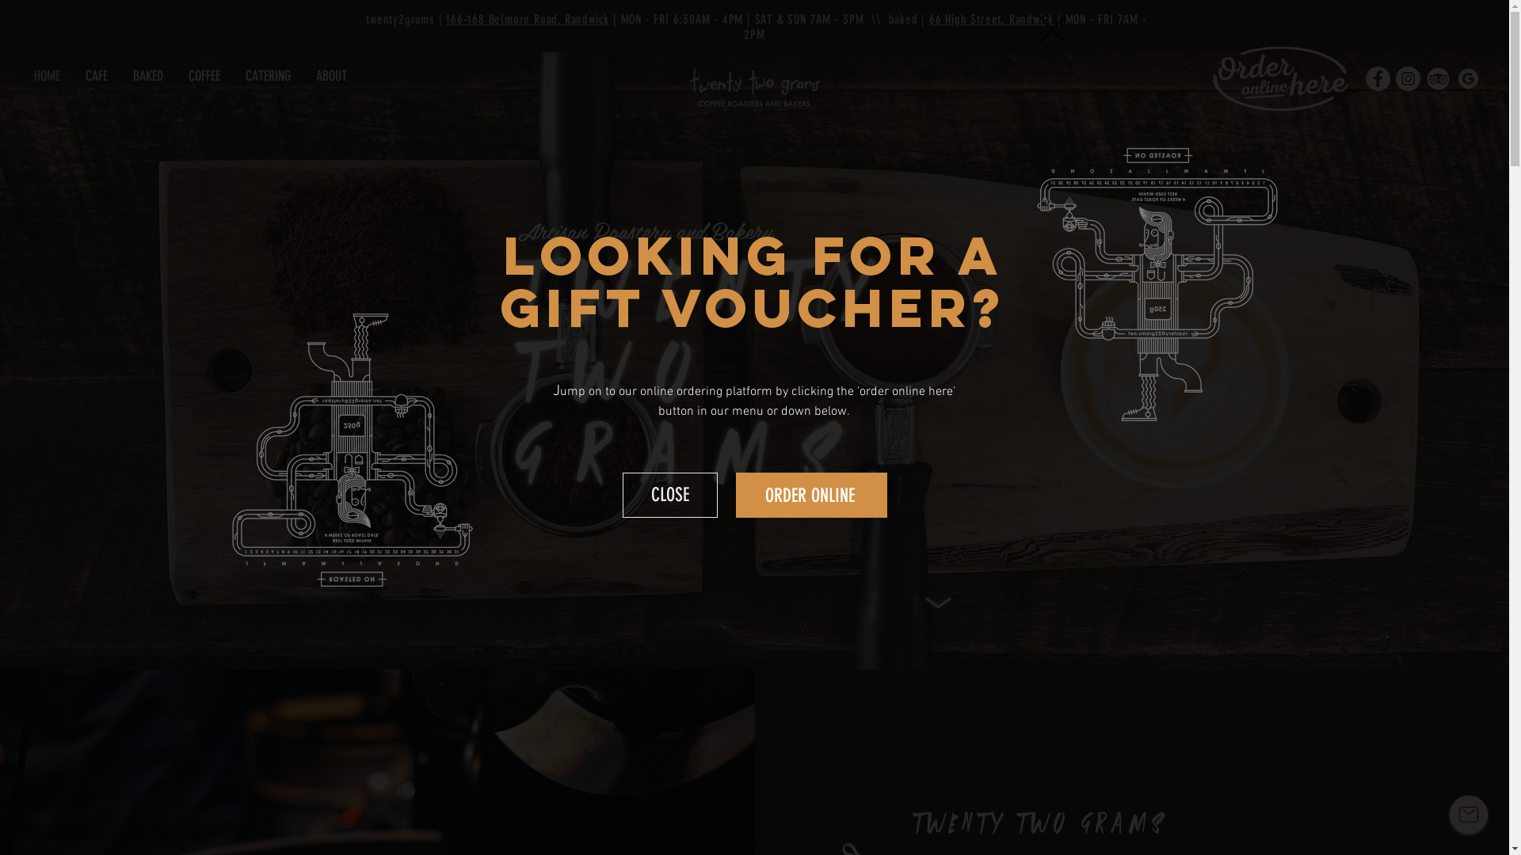 This screenshot has width=1521, height=855. Describe the element at coordinates (811, 496) in the screenshot. I see `ORDER ONLINE` at that location.